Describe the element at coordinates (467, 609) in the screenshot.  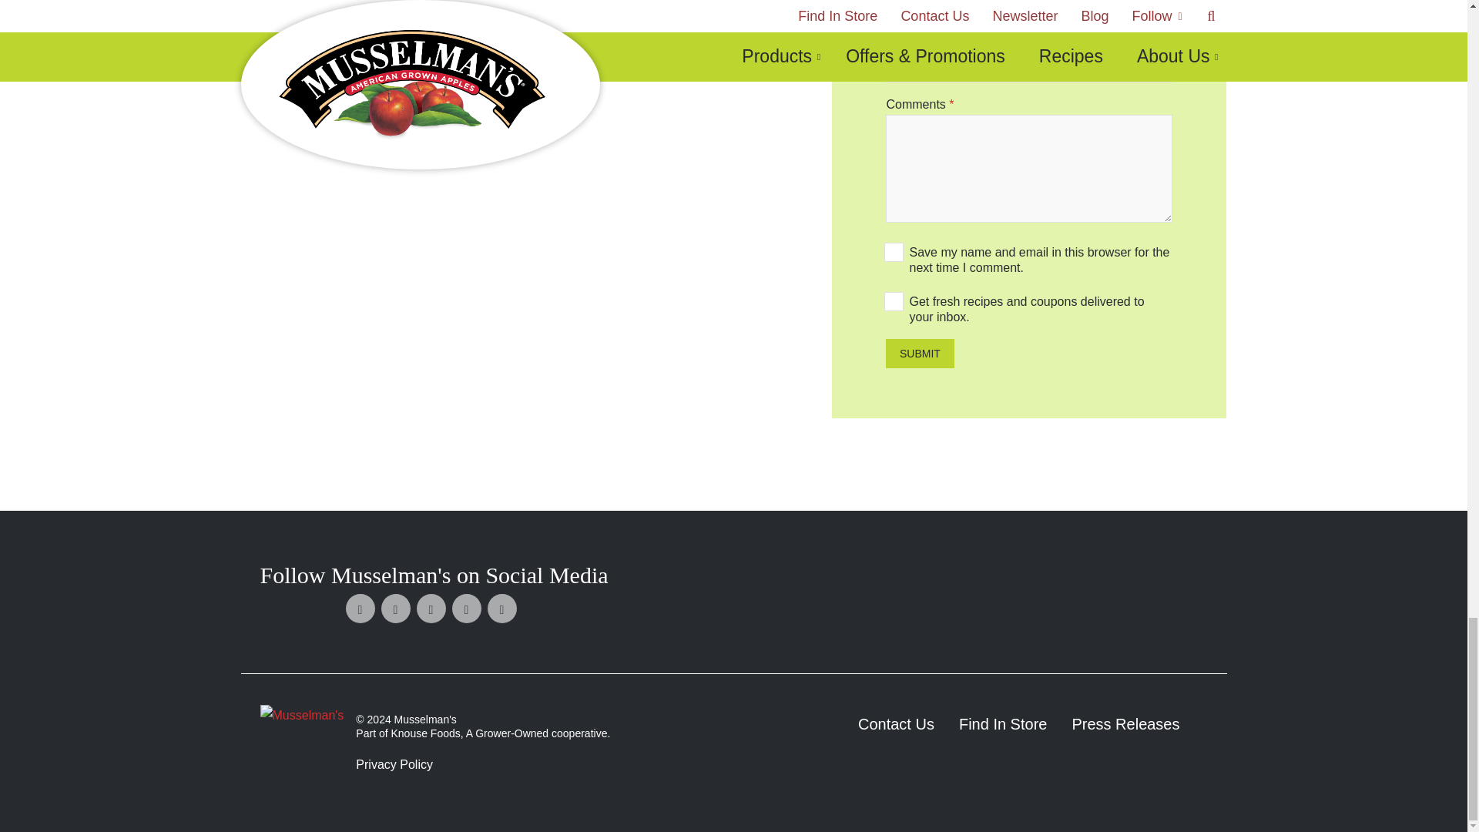
I see `Instagram` at that location.